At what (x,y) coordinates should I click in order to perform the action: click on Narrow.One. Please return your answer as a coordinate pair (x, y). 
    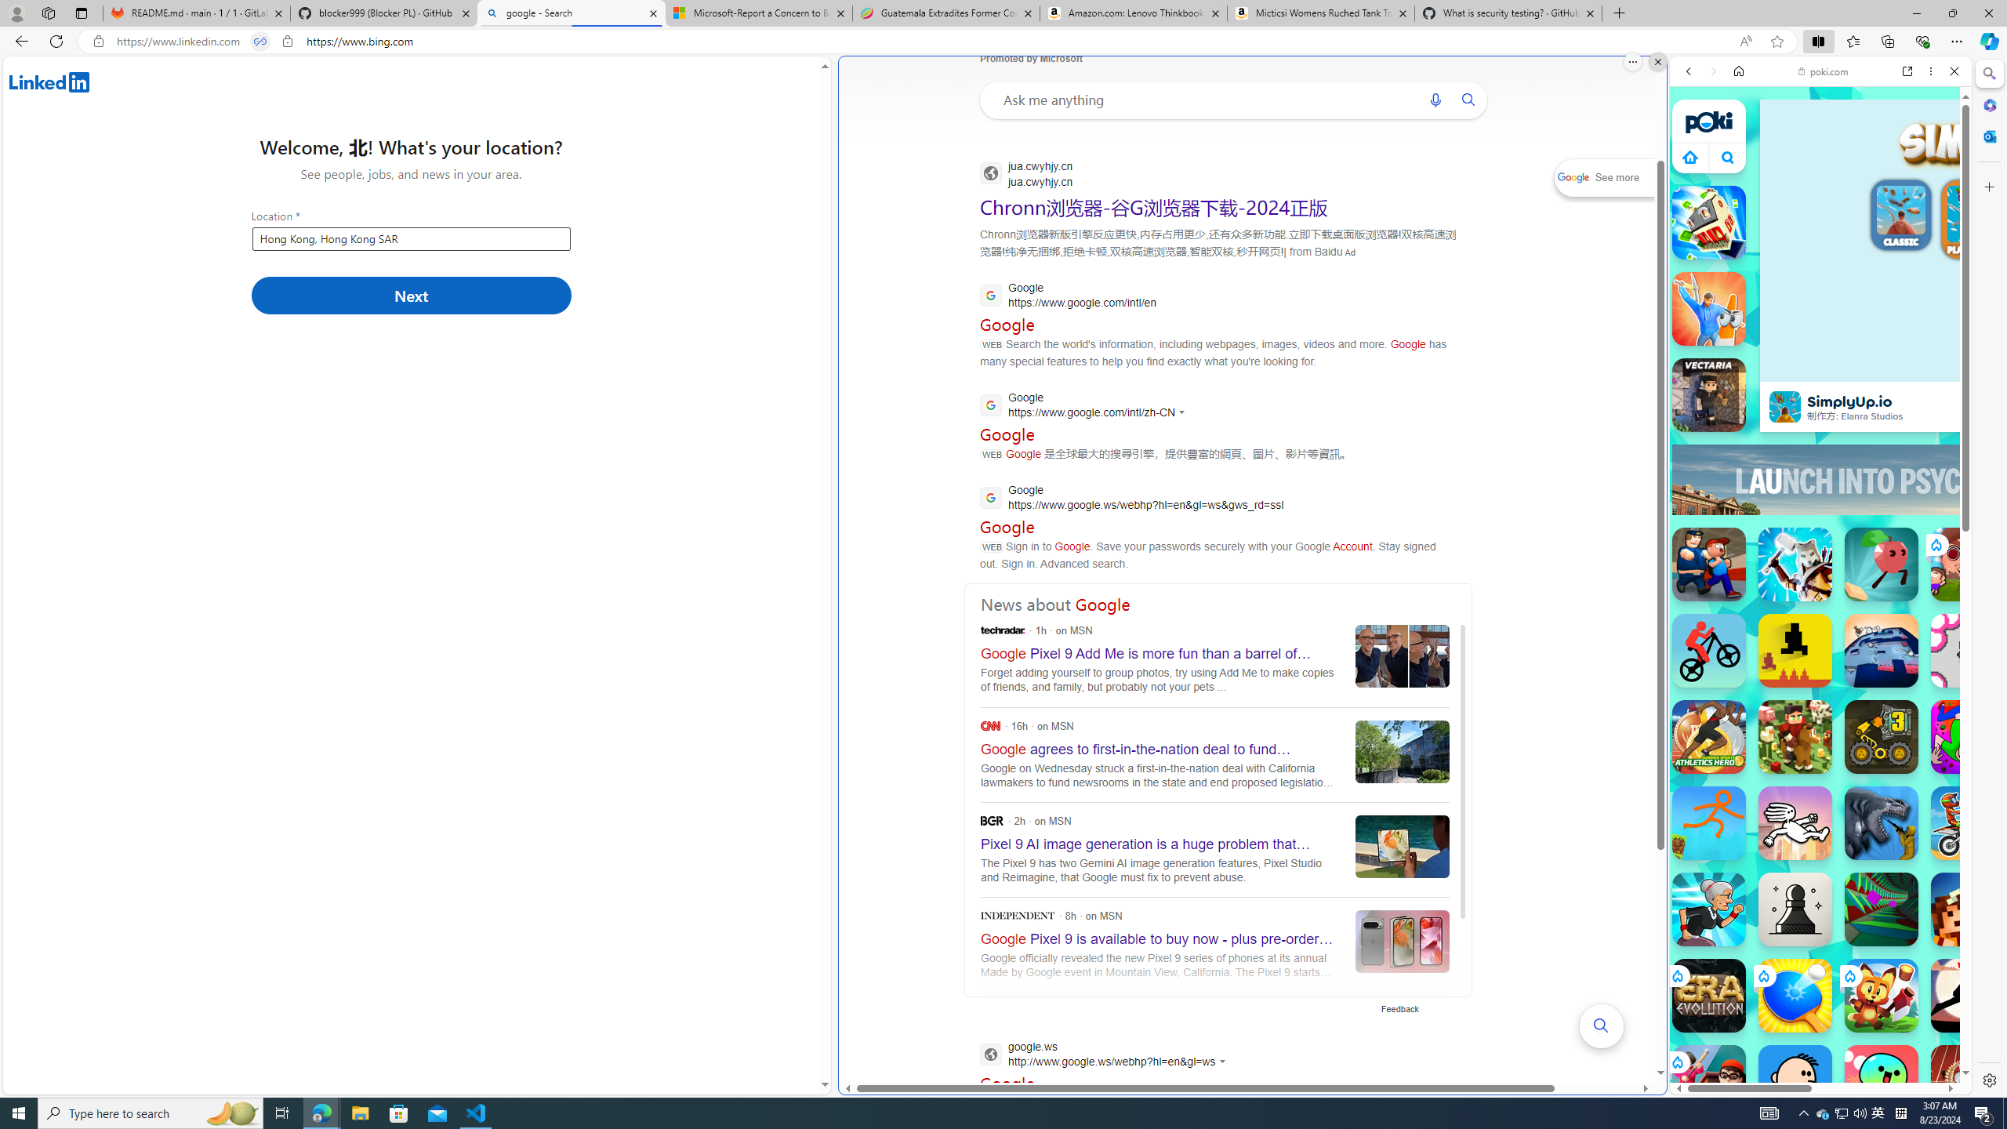
    Looking at the image, I should click on (1795, 564).